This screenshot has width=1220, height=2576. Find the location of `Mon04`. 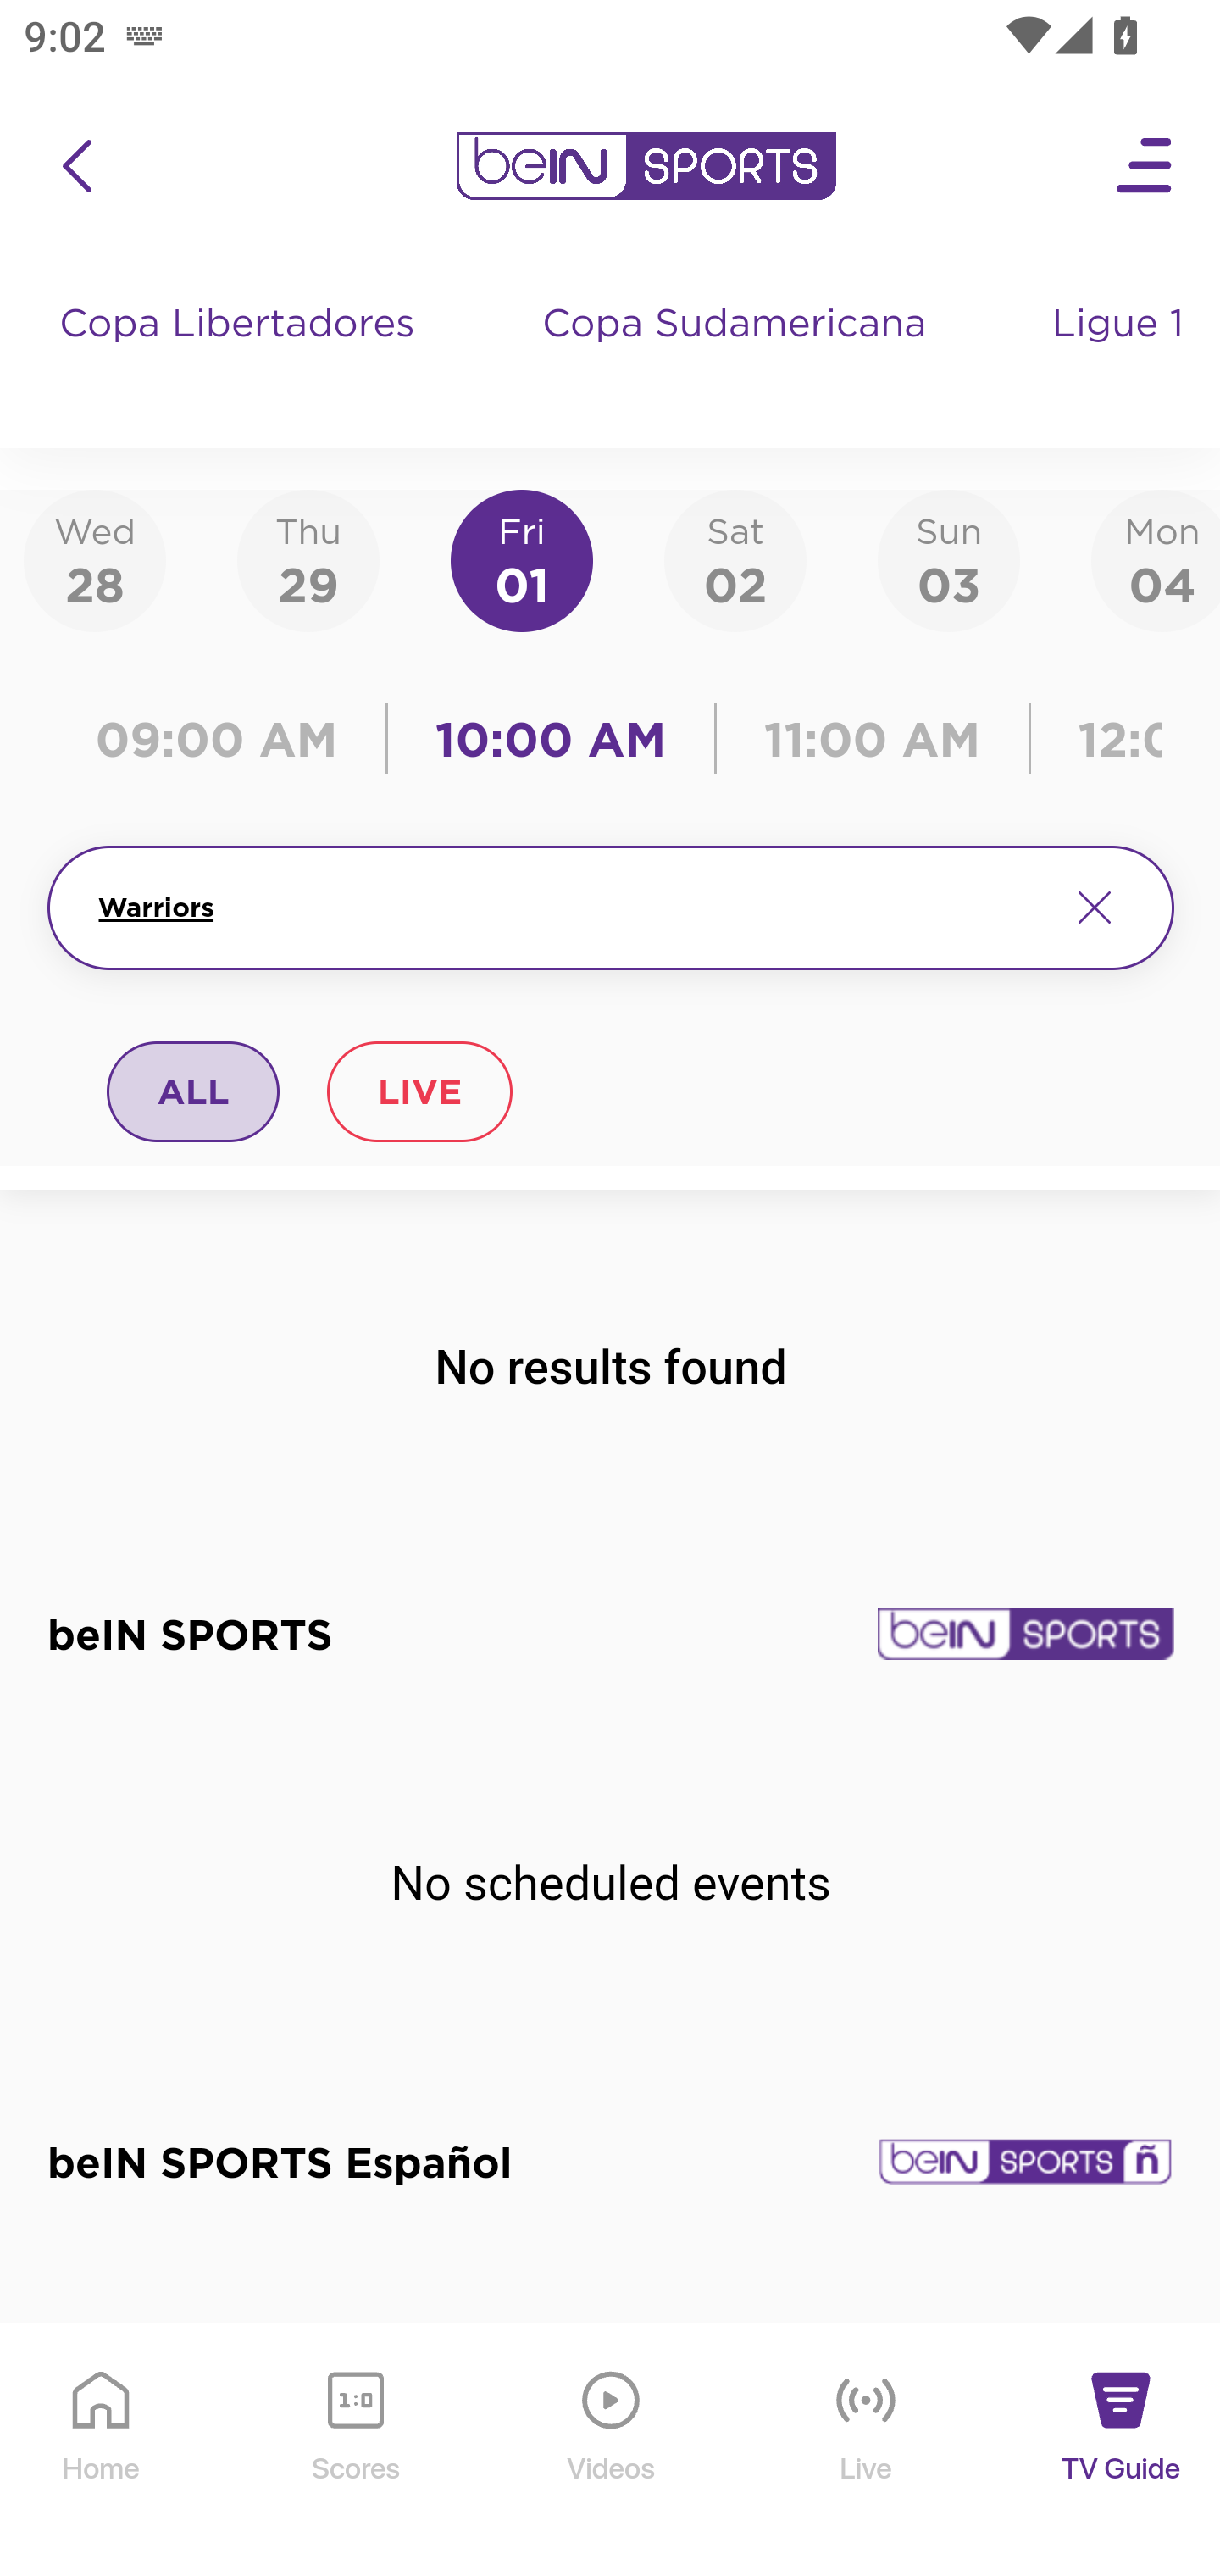

Mon04 is located at coordinates (1156, 559).